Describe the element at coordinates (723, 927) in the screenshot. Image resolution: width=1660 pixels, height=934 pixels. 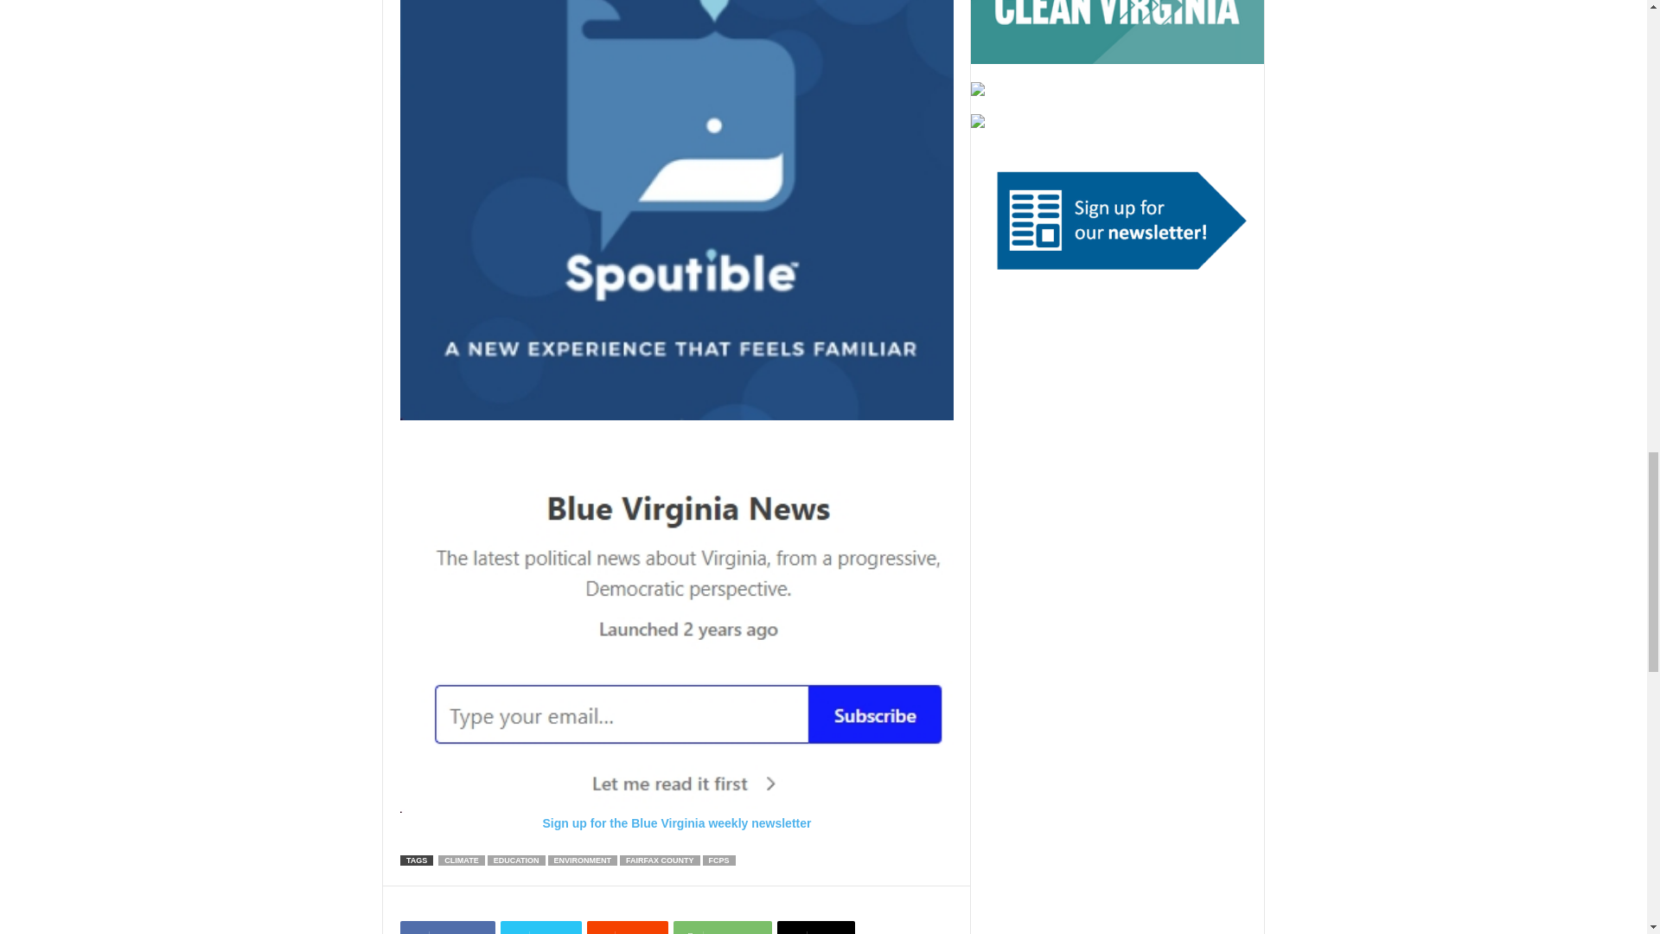
I see `WhatsApp` at that location.